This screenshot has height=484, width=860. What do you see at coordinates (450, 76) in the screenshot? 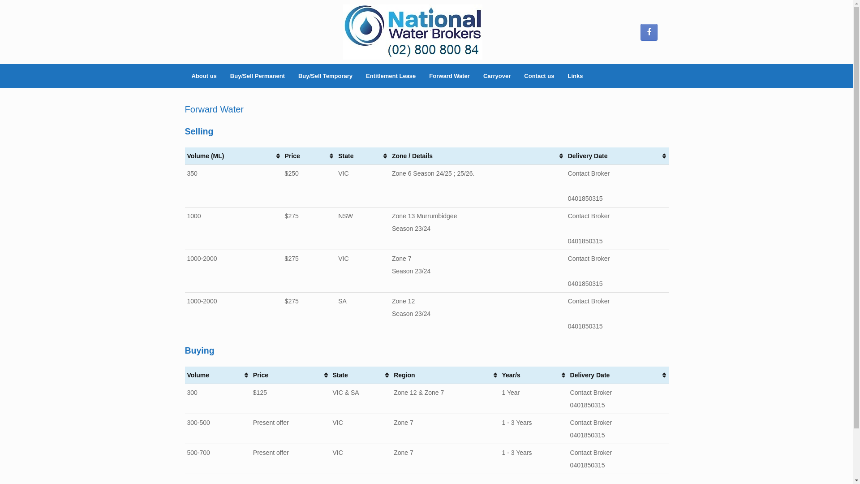
I see `Forward Water` at bounding box center [450, 76].